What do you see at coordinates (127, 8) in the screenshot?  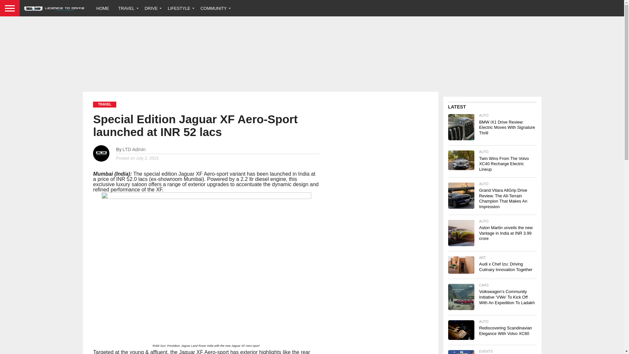 I see `TRAVEL` at bounding box center [127, 8].